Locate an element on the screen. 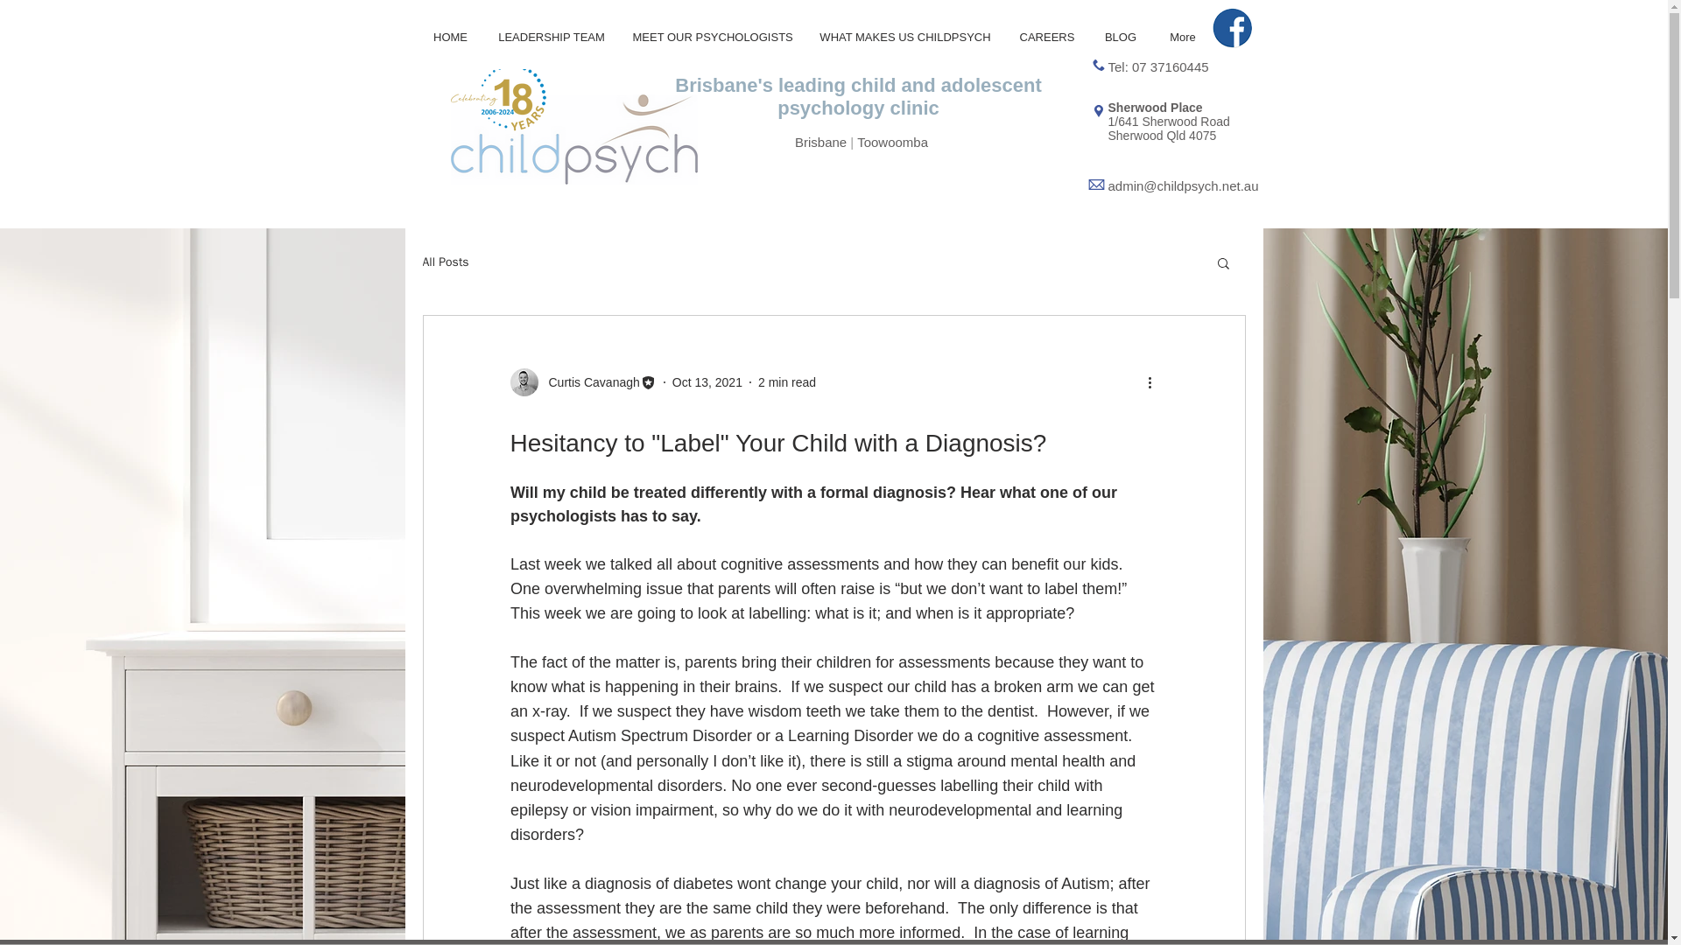 This screenshot has width=1681, height=945. Toowoomba is located at coordinates (892, 142).